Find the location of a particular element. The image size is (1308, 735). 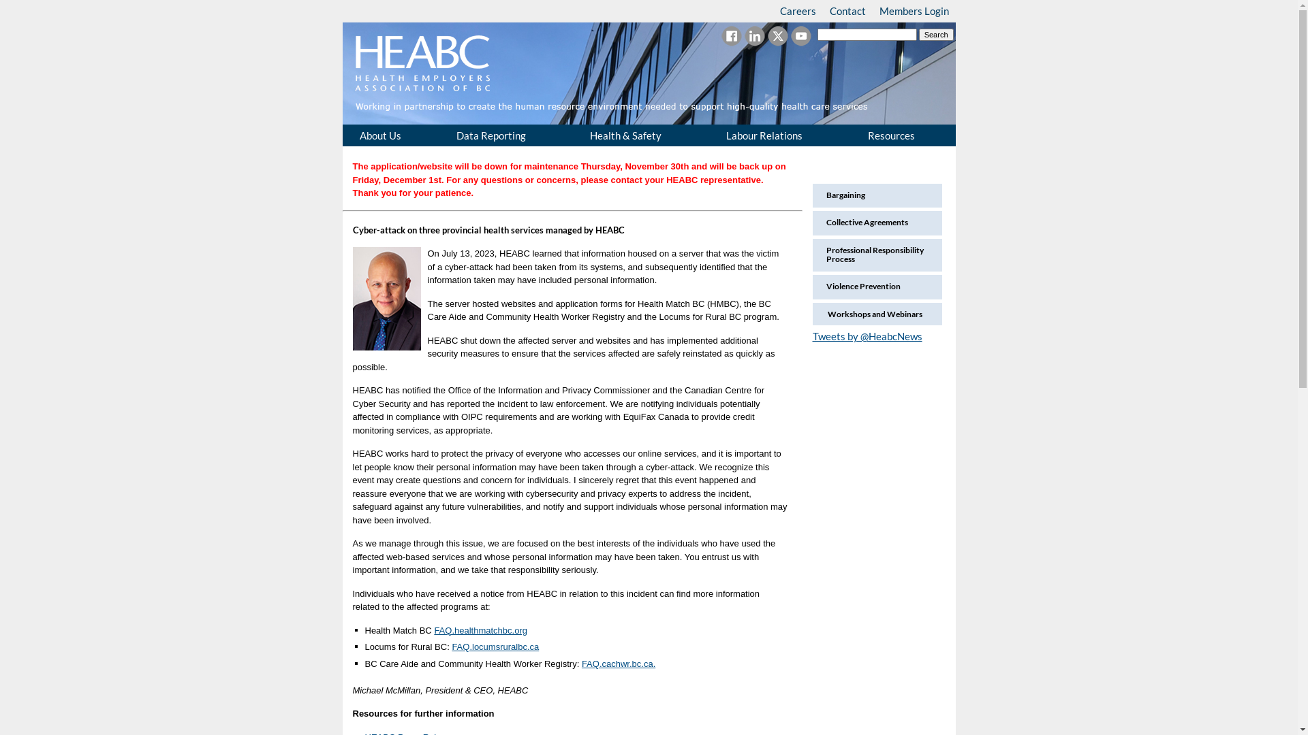

Data Reporting is located at coordinates (506, 135).